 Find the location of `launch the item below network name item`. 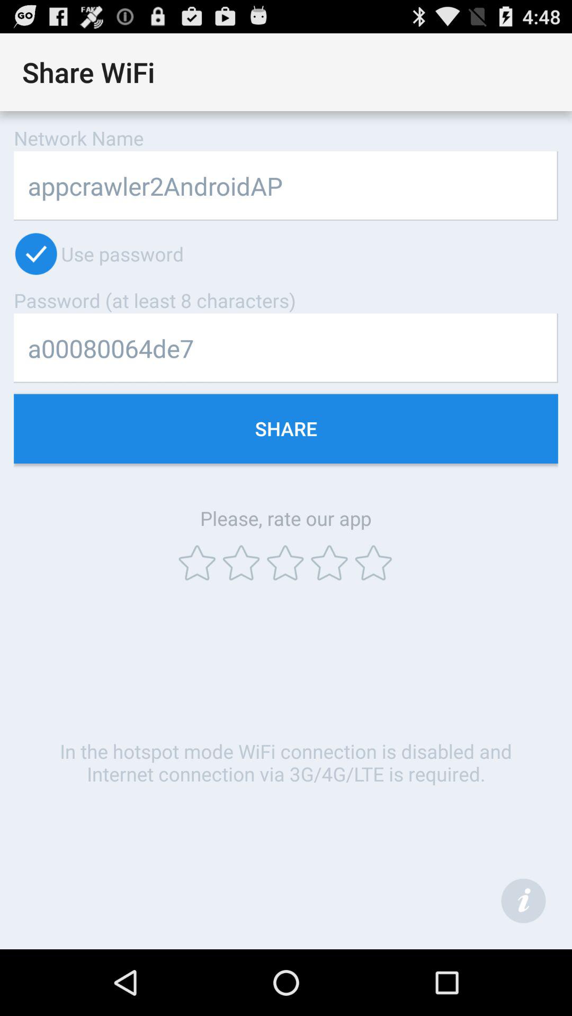

launch the item below network name item is located at coordinates (286, 185).